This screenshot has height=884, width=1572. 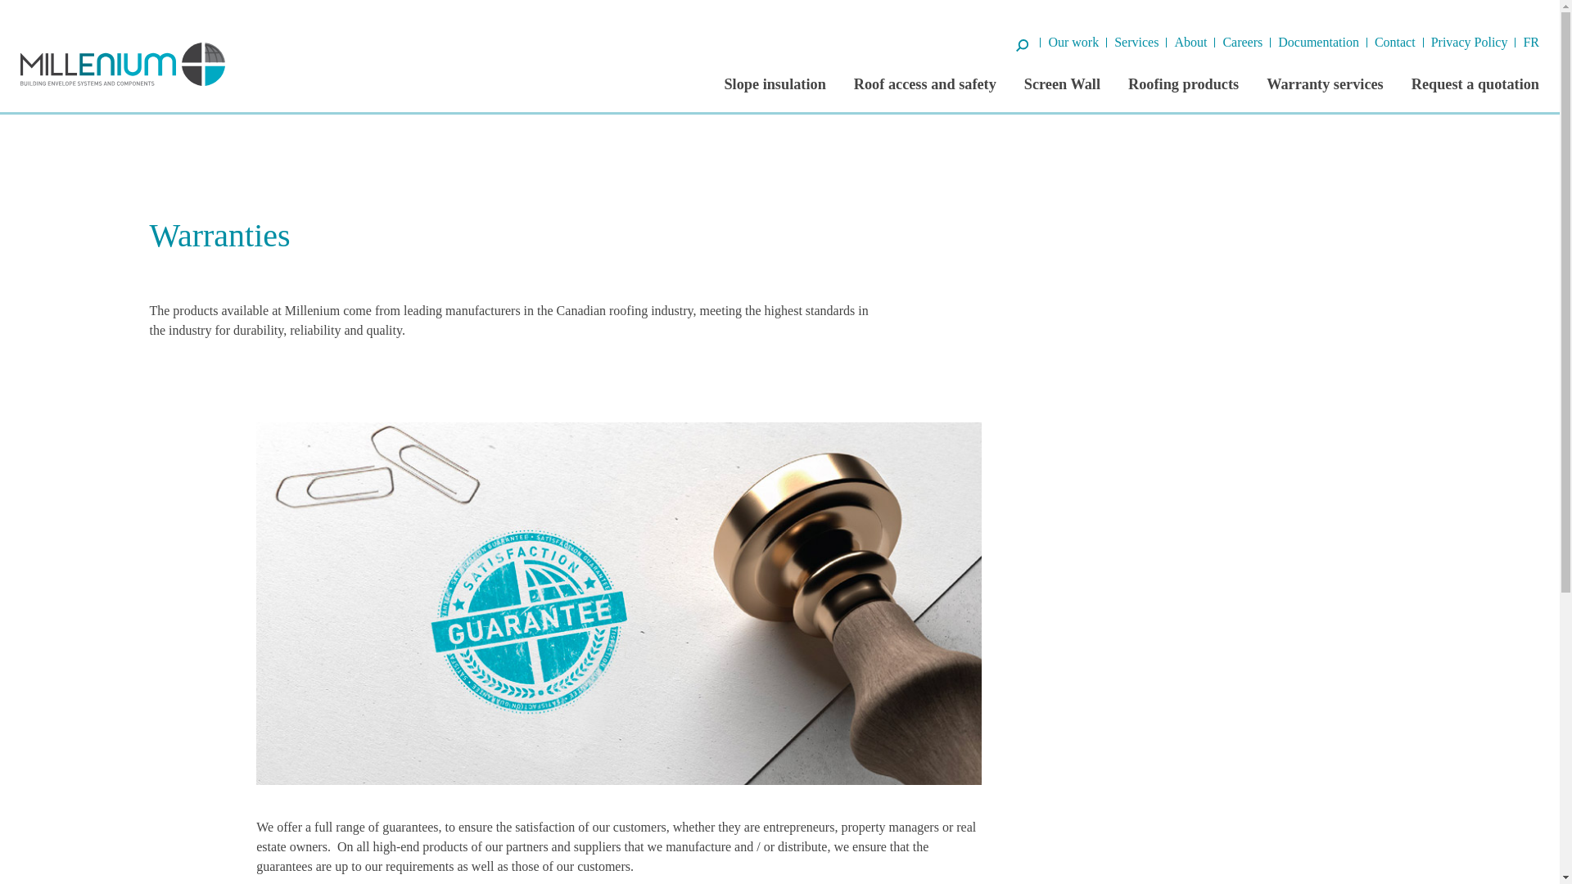 I want to click on Roofing products, so click(x=1183, y=83).